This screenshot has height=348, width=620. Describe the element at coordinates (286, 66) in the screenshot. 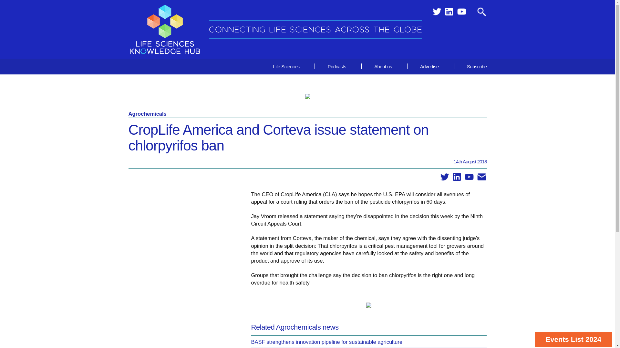

I see `Life Sciences` at that location.